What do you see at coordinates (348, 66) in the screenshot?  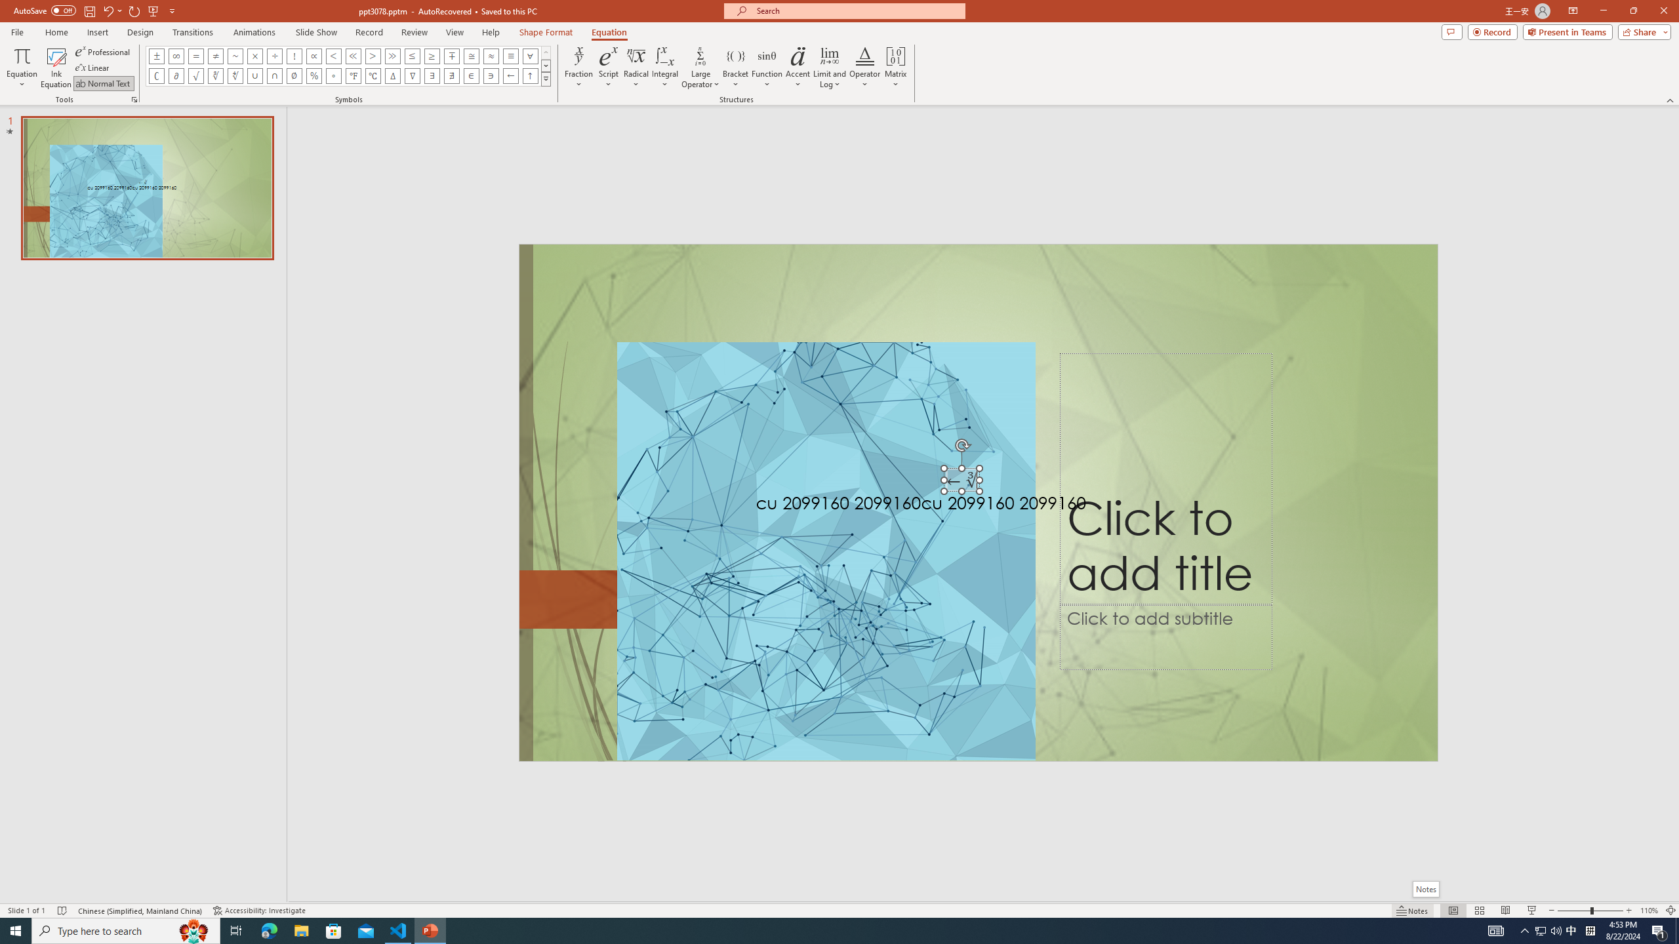 I see `AutomationID: EquationSymbolsInsertGallery` at bounding box center [348, 66].